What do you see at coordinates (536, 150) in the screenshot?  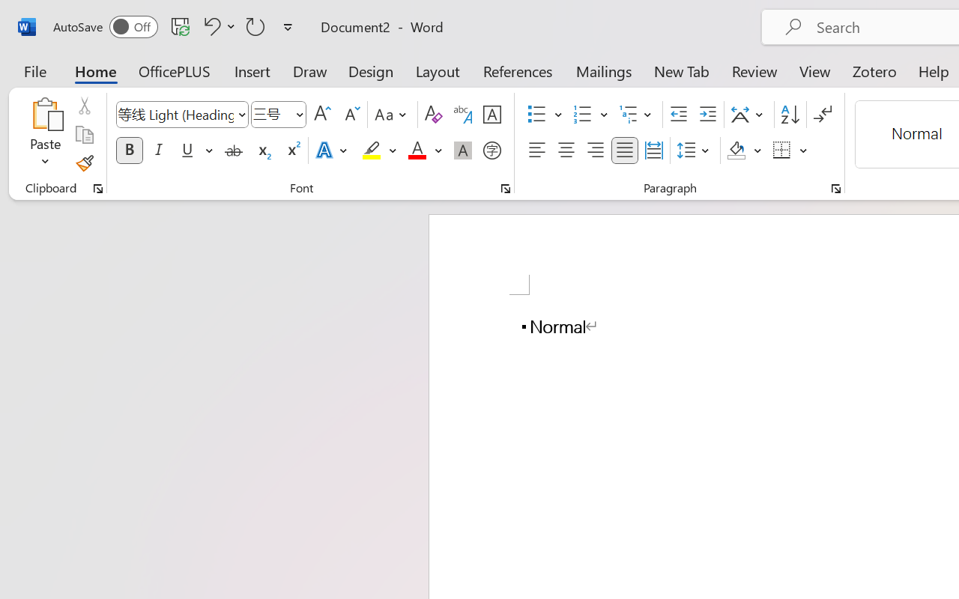 I see `Align Left` at bounding box center [536, 150].